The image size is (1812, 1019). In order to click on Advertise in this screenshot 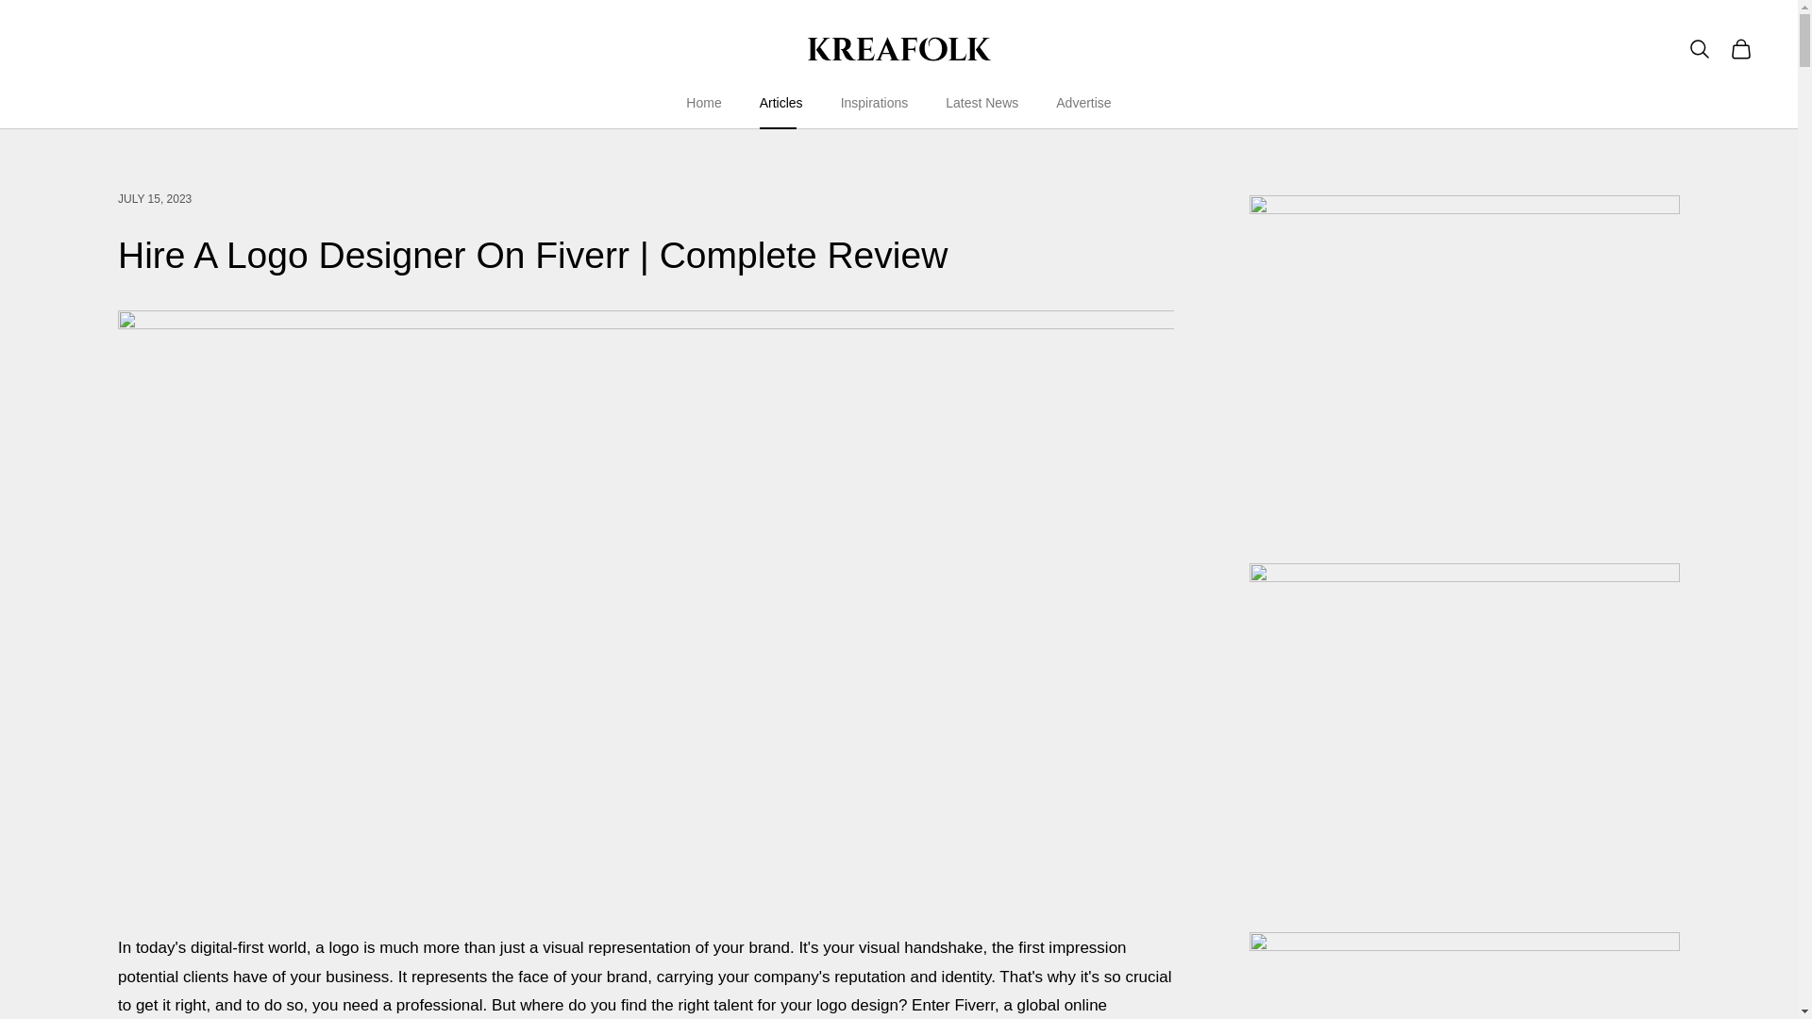, I will do `click(1083, 104)`.